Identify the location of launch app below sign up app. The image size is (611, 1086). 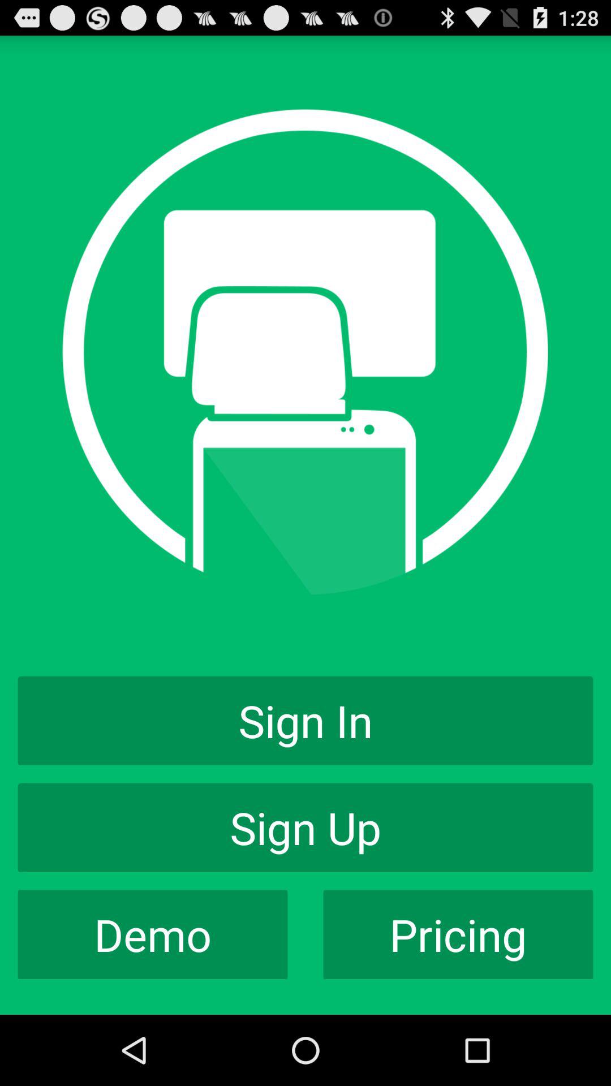
(458, 934).